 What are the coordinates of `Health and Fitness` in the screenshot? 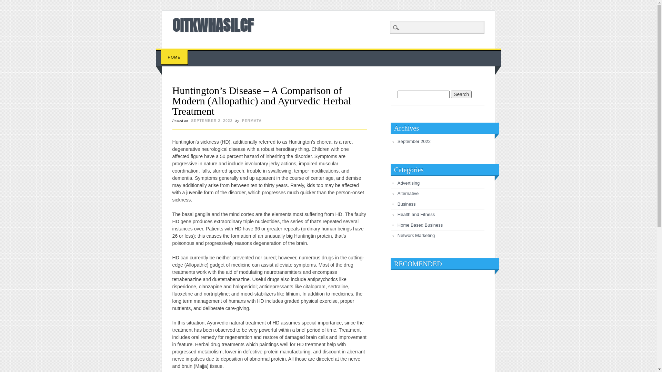 It's located at (416, 214).